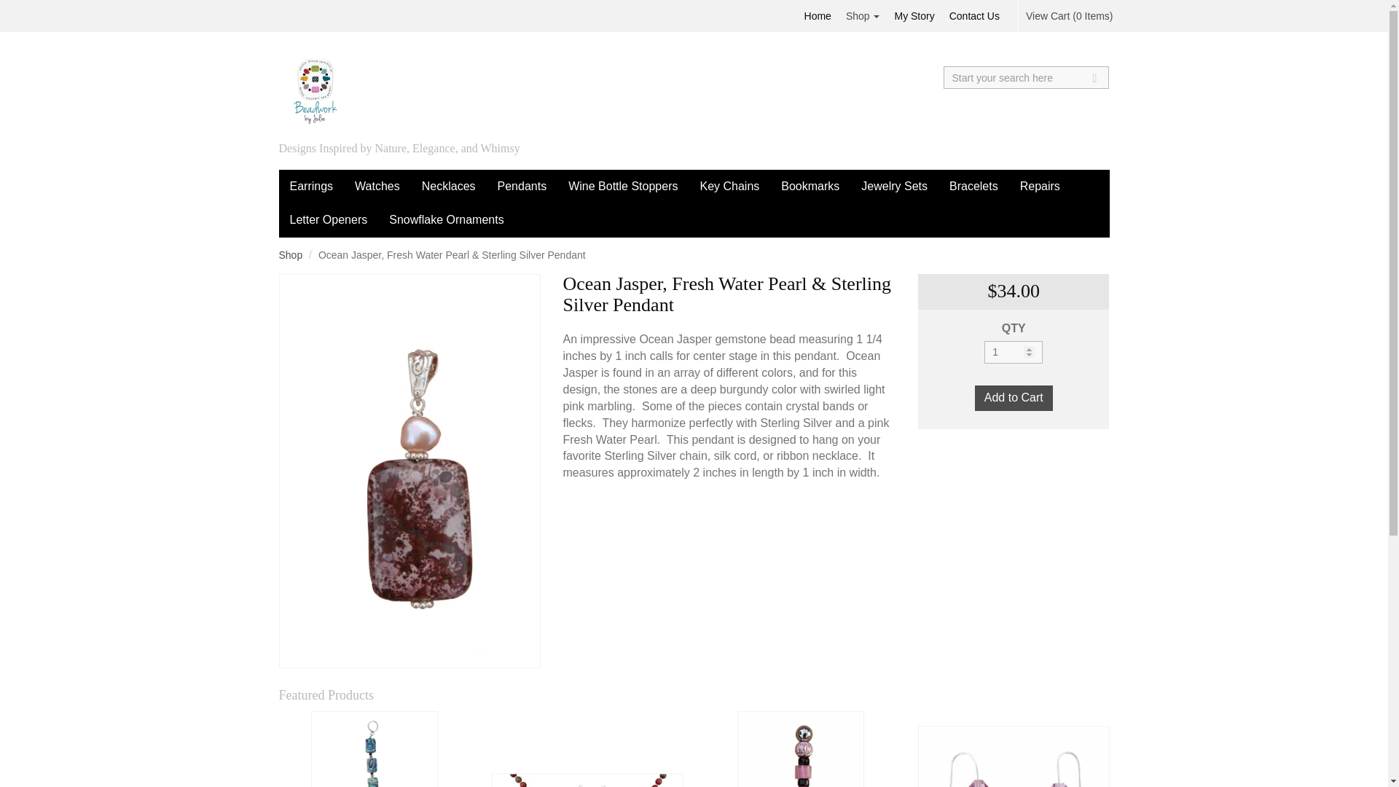 This screenshot has width=1399, height=787. Describe the element at coordinates (522, 187) in the screenshot. I see `Pendants` at that location.